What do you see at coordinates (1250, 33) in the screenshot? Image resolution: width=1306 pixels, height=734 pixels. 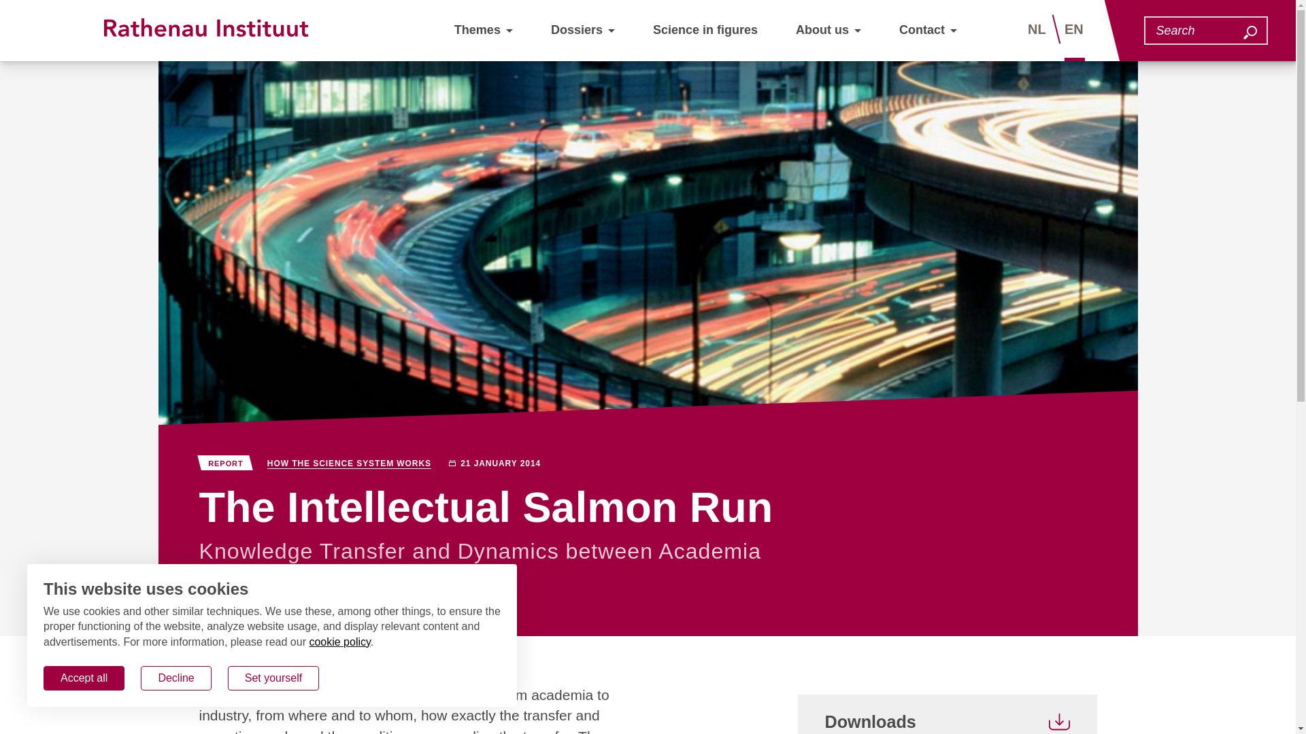 I see `Search` at bounding box center [1250, 33].